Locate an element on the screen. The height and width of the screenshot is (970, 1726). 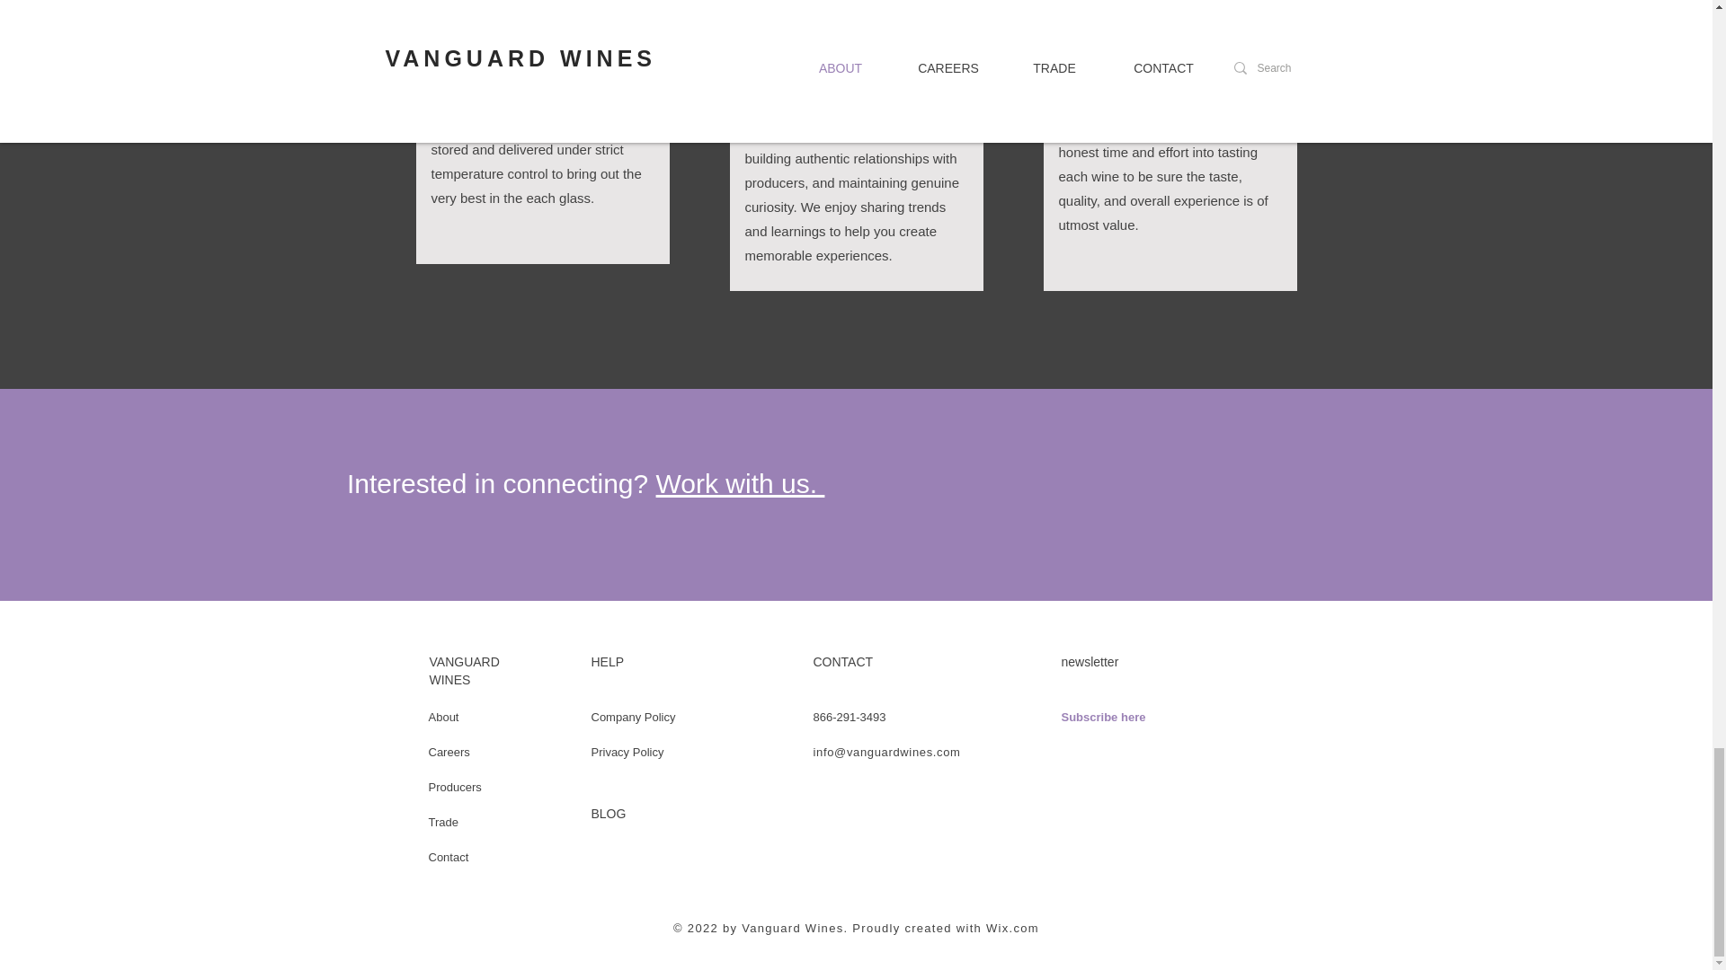
Trade is located at coordinates (442, 823).